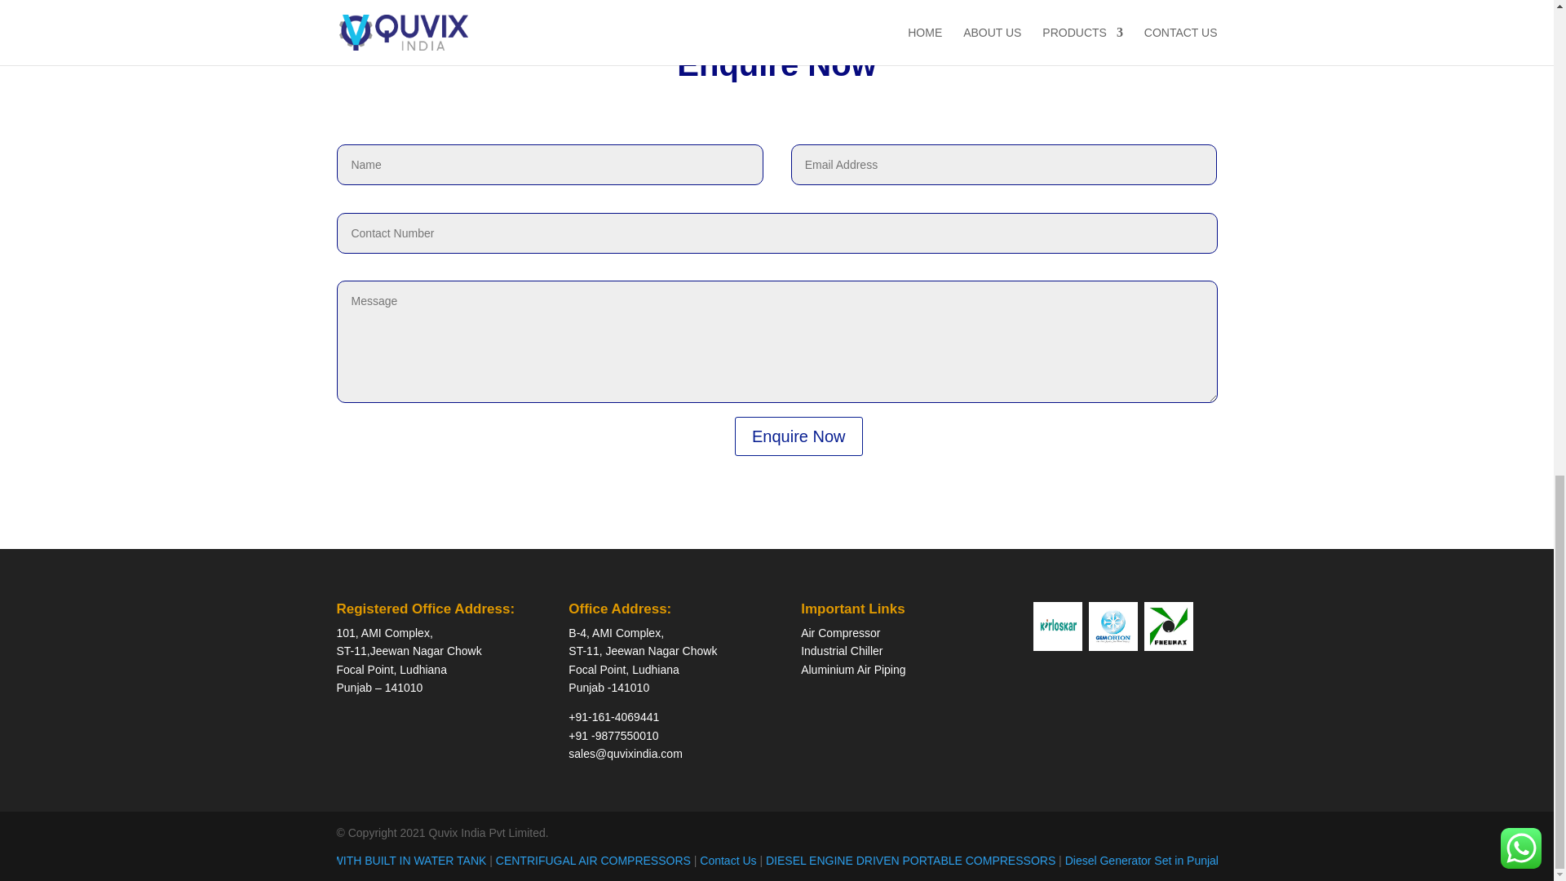  I want to click on Aluminium Air Piping, so click(852, 670).